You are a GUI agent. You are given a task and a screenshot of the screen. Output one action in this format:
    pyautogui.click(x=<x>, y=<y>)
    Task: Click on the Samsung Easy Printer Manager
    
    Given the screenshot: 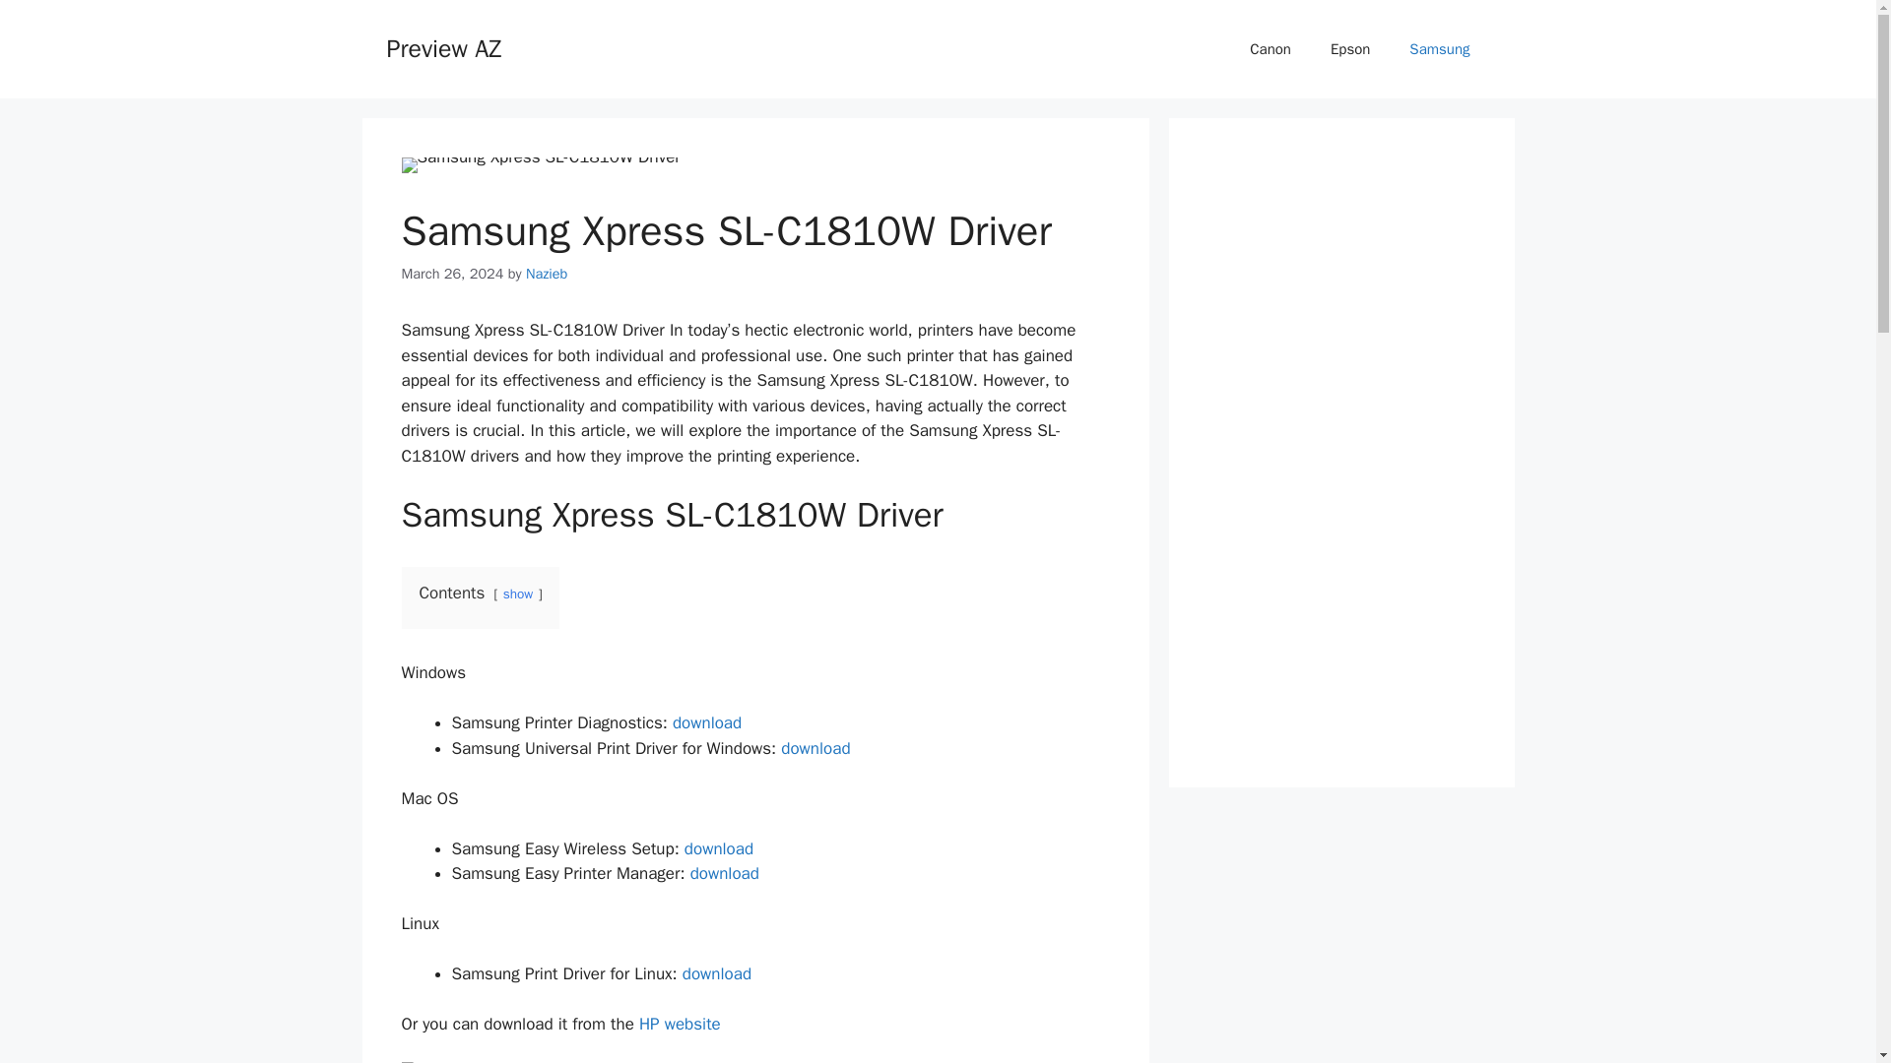 What is the action you would take?
    pyautogui.click(x=725, y=872)
    